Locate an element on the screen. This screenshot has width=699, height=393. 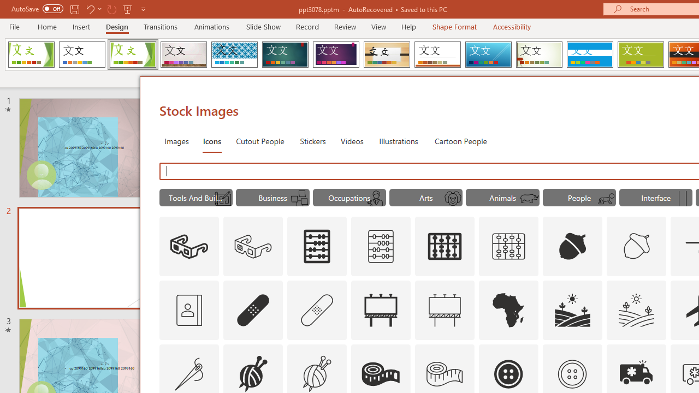
AutomationID: Icons_Africa is located at coordinates (509, 310).